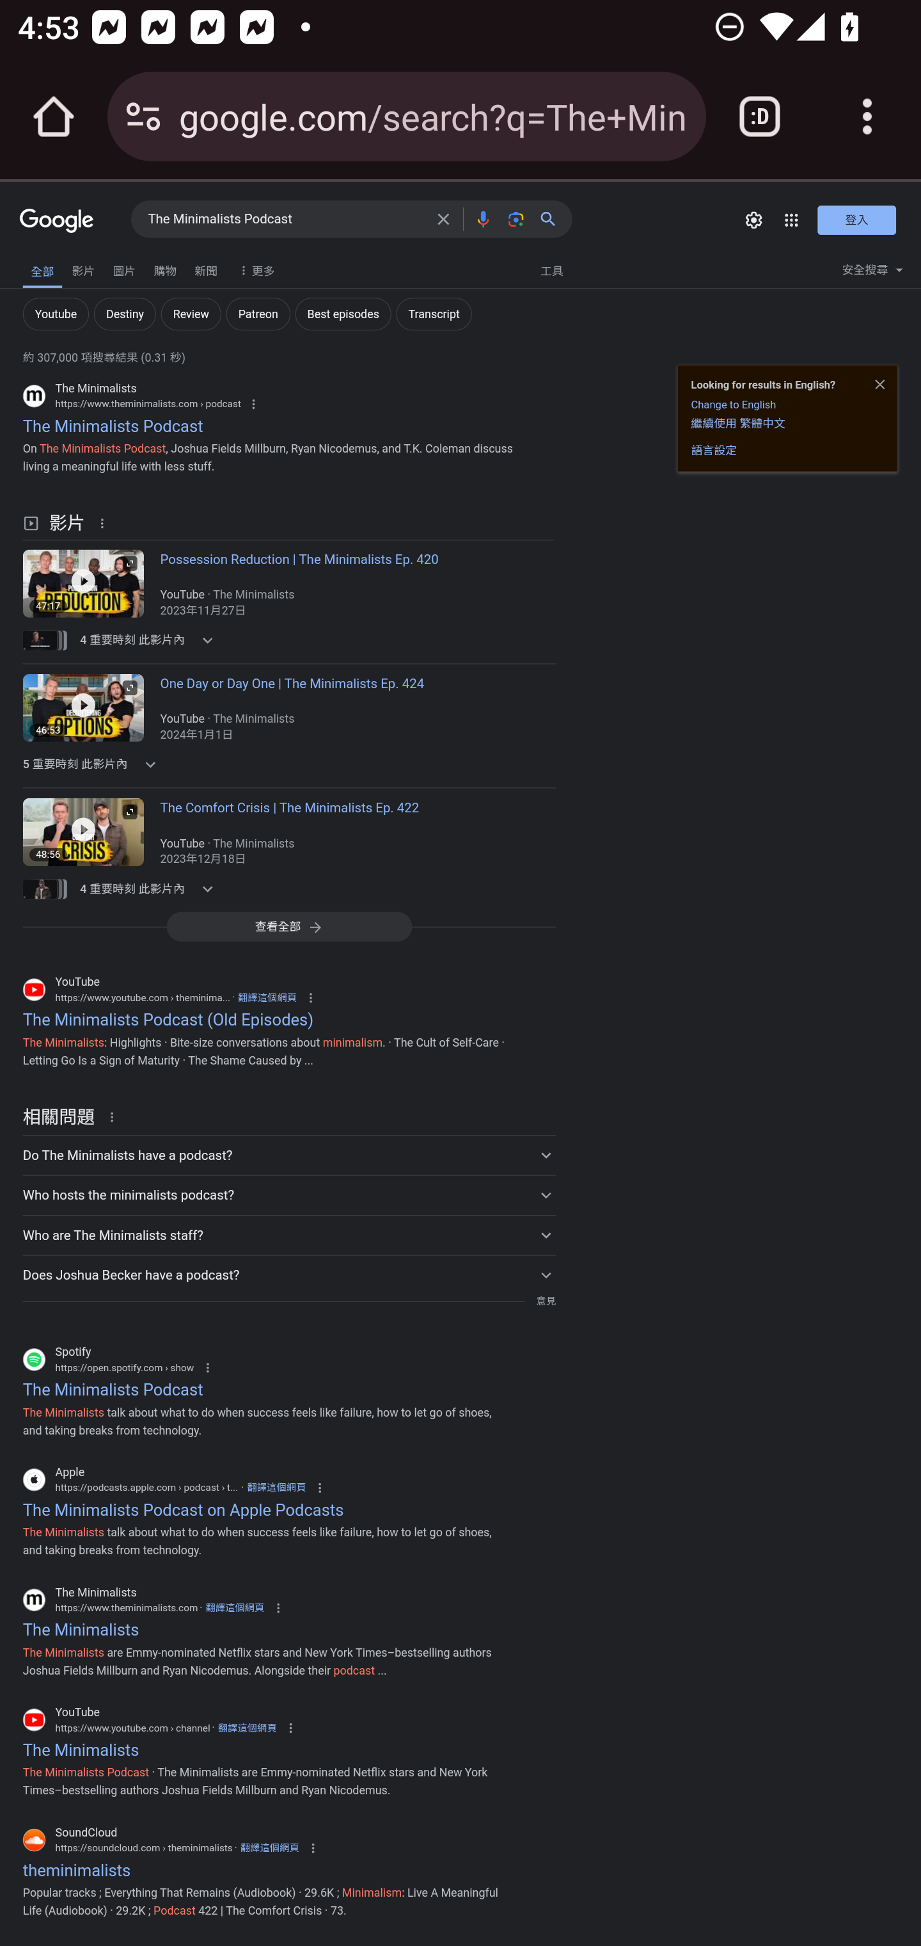 This screenshot has height=1946, width=921. Describe the element at coordinates (288, 1155) in the screenshot. I see `Do The Minimalists have a podcast?` at that location.